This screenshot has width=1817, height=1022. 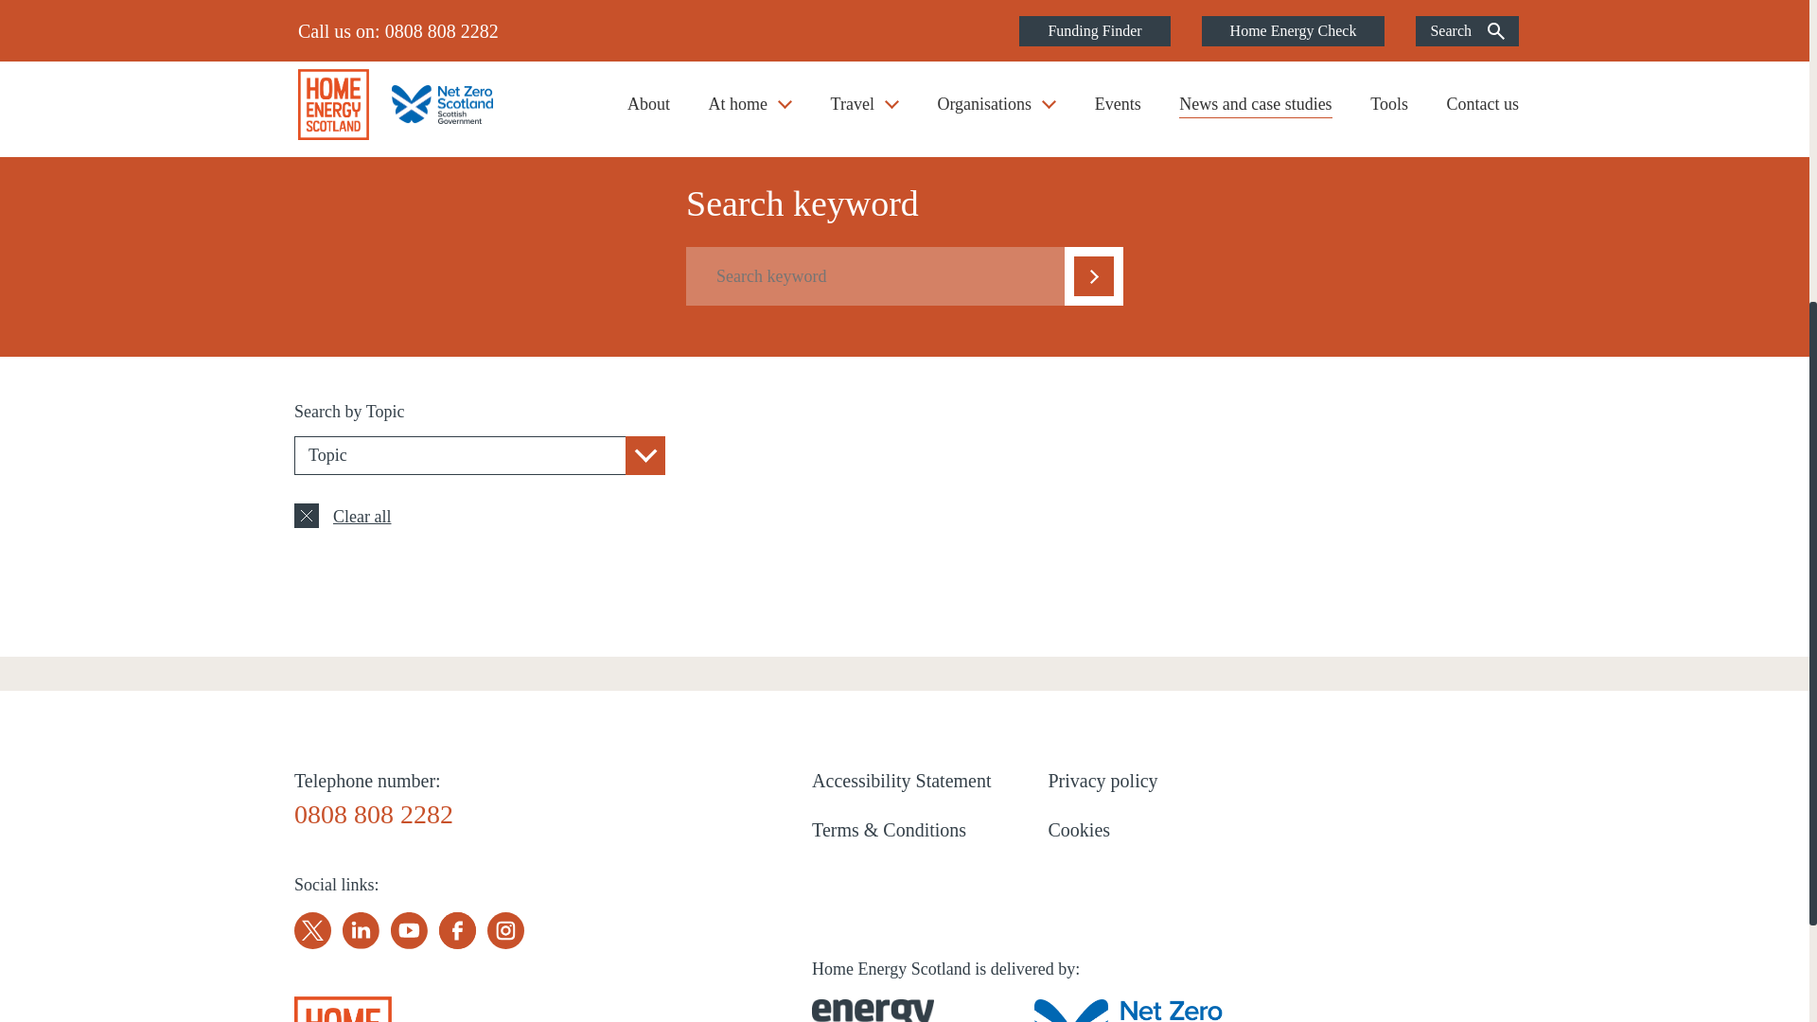 I want to click on Instagram, so click(x=505, y=931).